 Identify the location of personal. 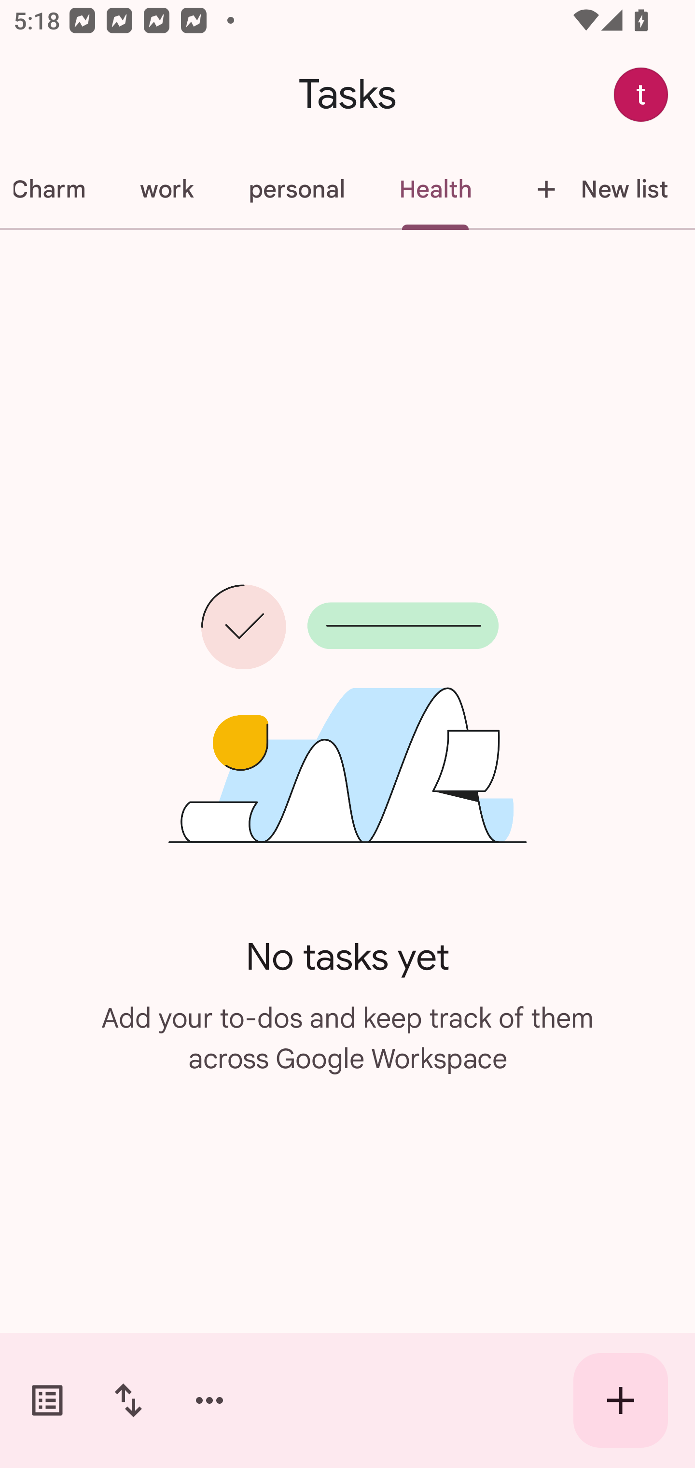
(296, 189).